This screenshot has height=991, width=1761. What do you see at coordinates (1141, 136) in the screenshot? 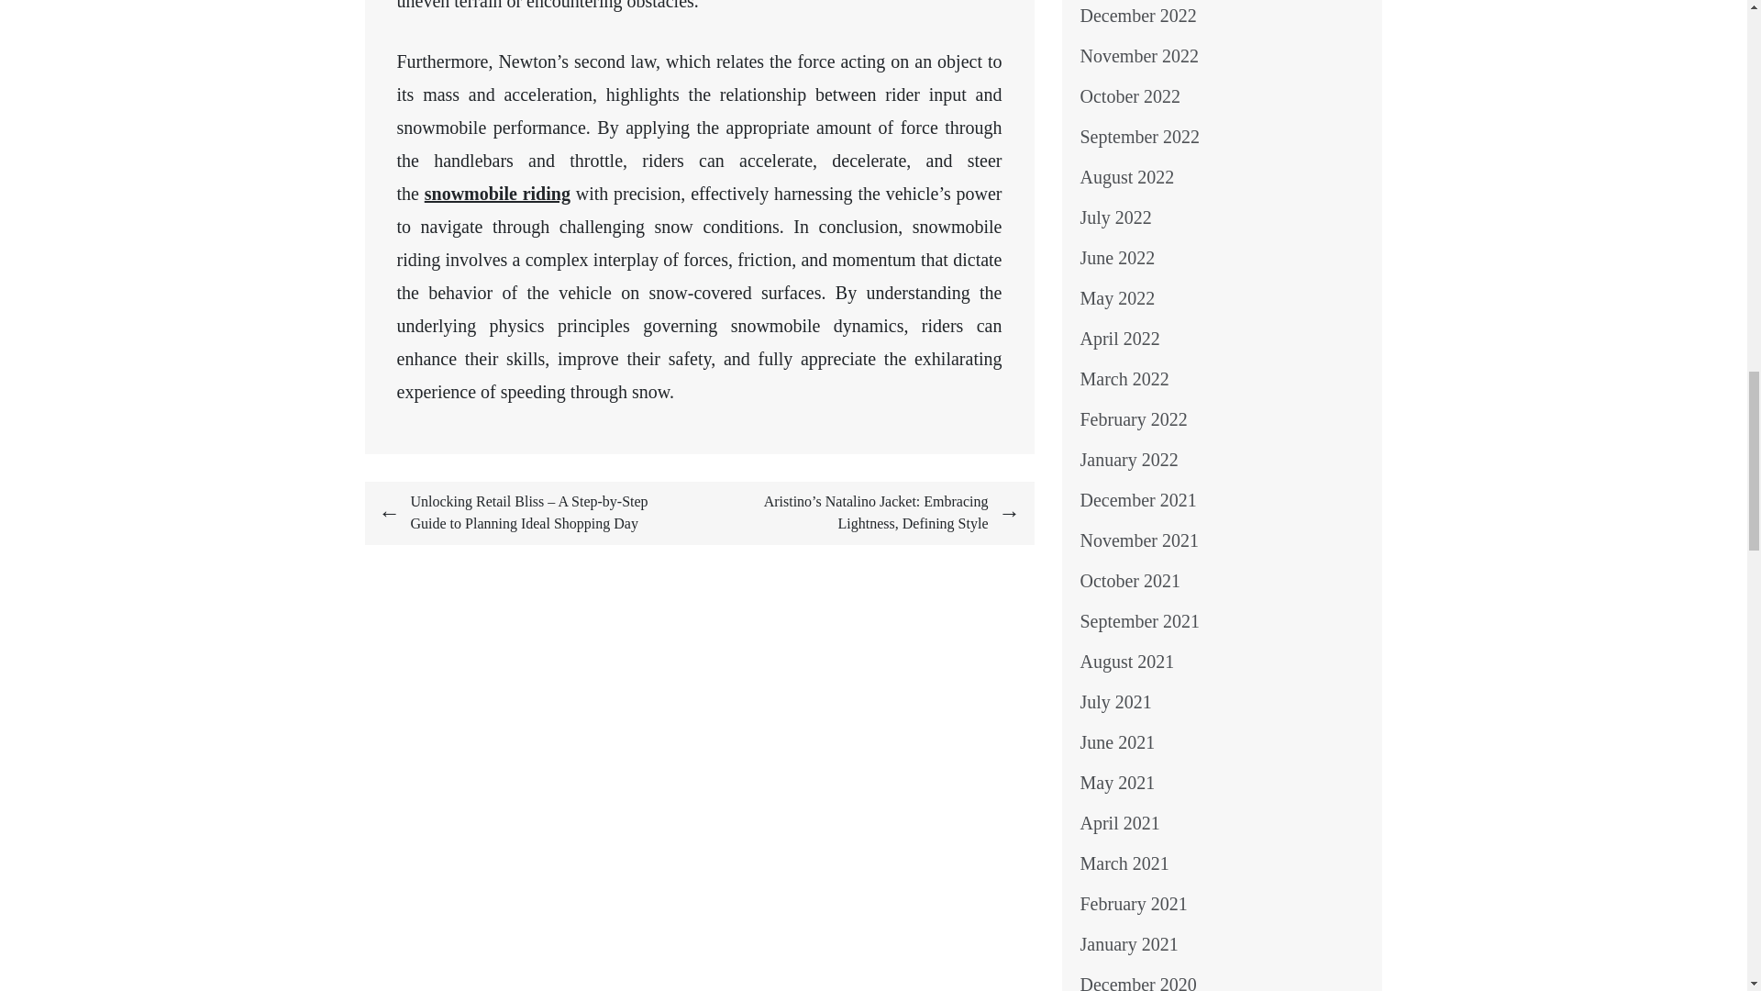
I see `September 2022` at bounding box center [1141, 136].